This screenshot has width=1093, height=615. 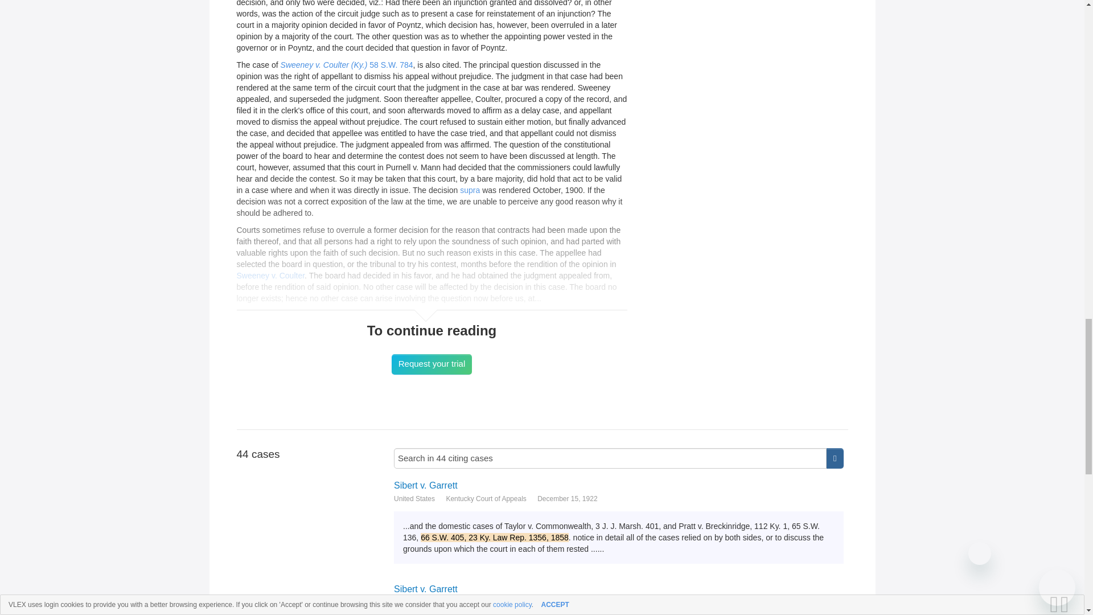 I want to click on December 15, 1922, so click(x=567, y=602).